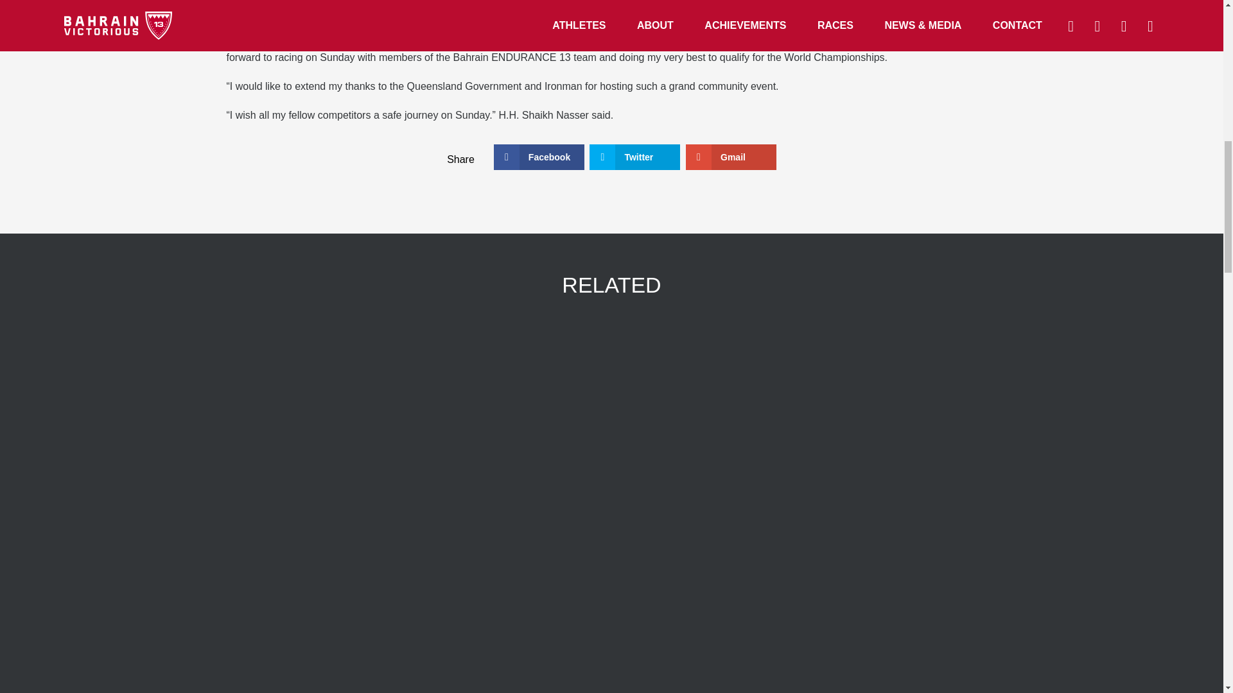  Describe the element at coordinates (634, 157) in the screenshot. I see `Twitter` at that location.